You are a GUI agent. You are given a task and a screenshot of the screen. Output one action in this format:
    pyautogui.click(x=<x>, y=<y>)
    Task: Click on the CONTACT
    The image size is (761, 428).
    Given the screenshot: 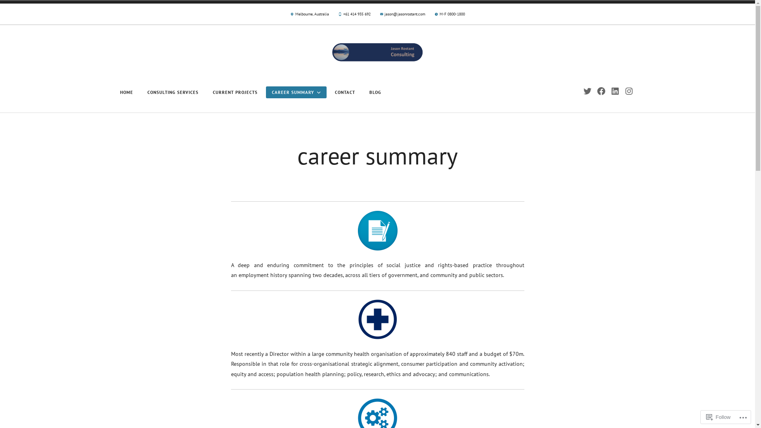 What is the action you would take?
    pyautogui.click(x=345, y=93)
    